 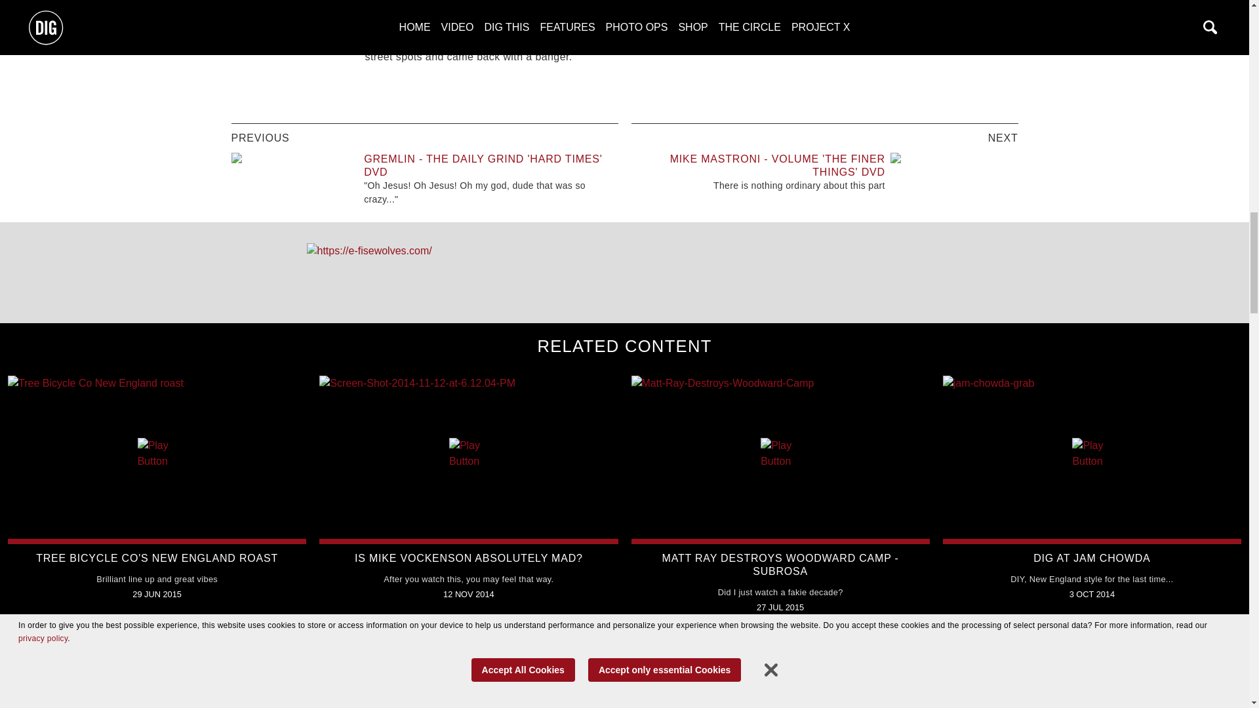 What do you see at coordinates (468, 558) in the screenshot?
I see `IS MIKE VOCKENSON ABSOLUTELY MAD?` at bounding box center [468, 558].